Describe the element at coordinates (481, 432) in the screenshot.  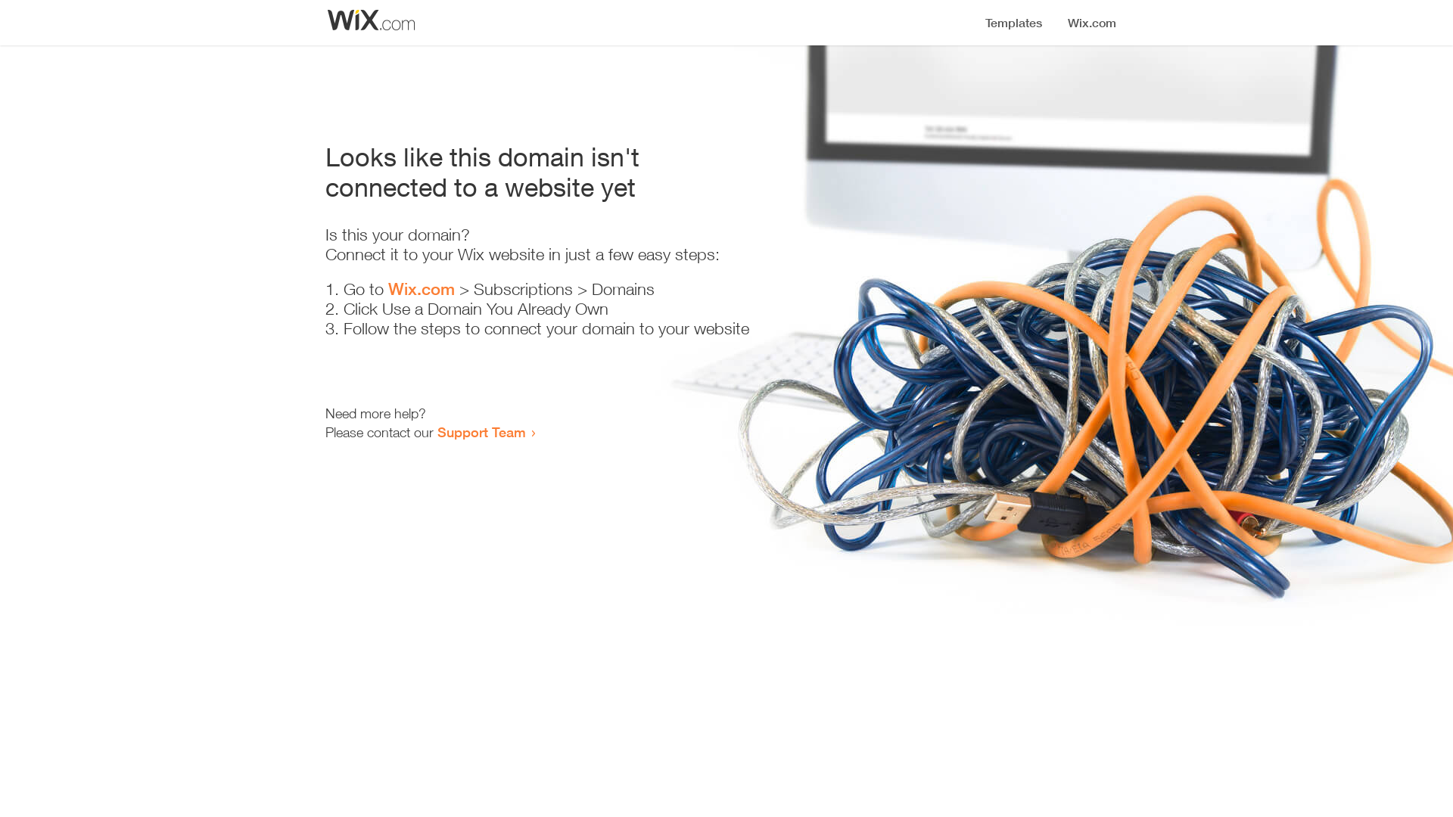
I see `Support Team` at that location.